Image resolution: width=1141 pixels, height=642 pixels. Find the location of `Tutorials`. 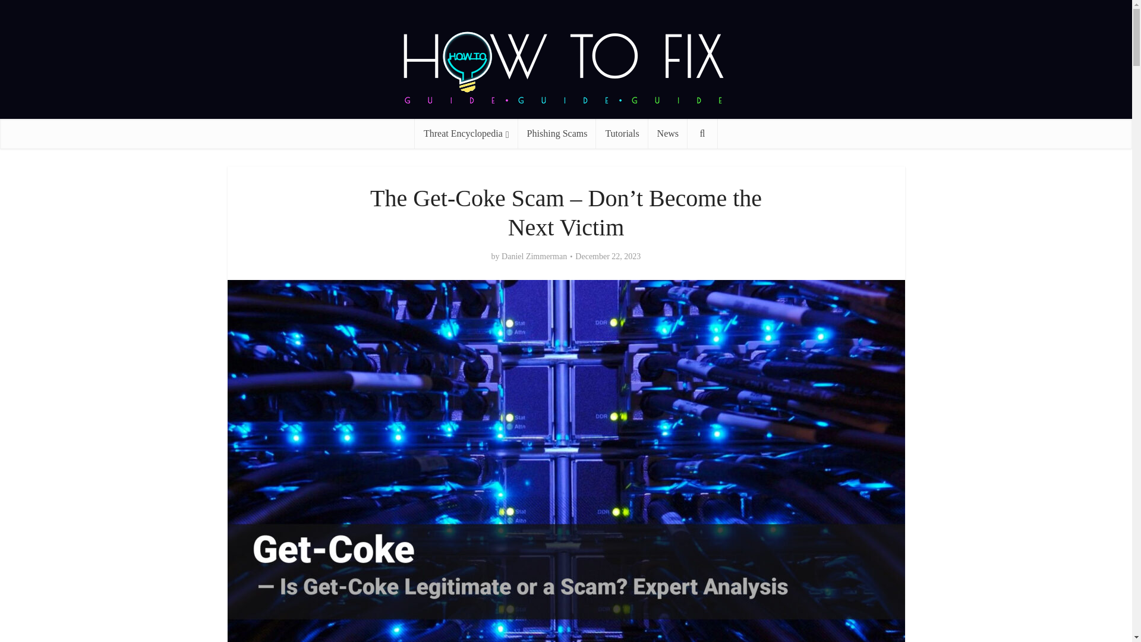

Tutorials is located at coordinates (622, 133).